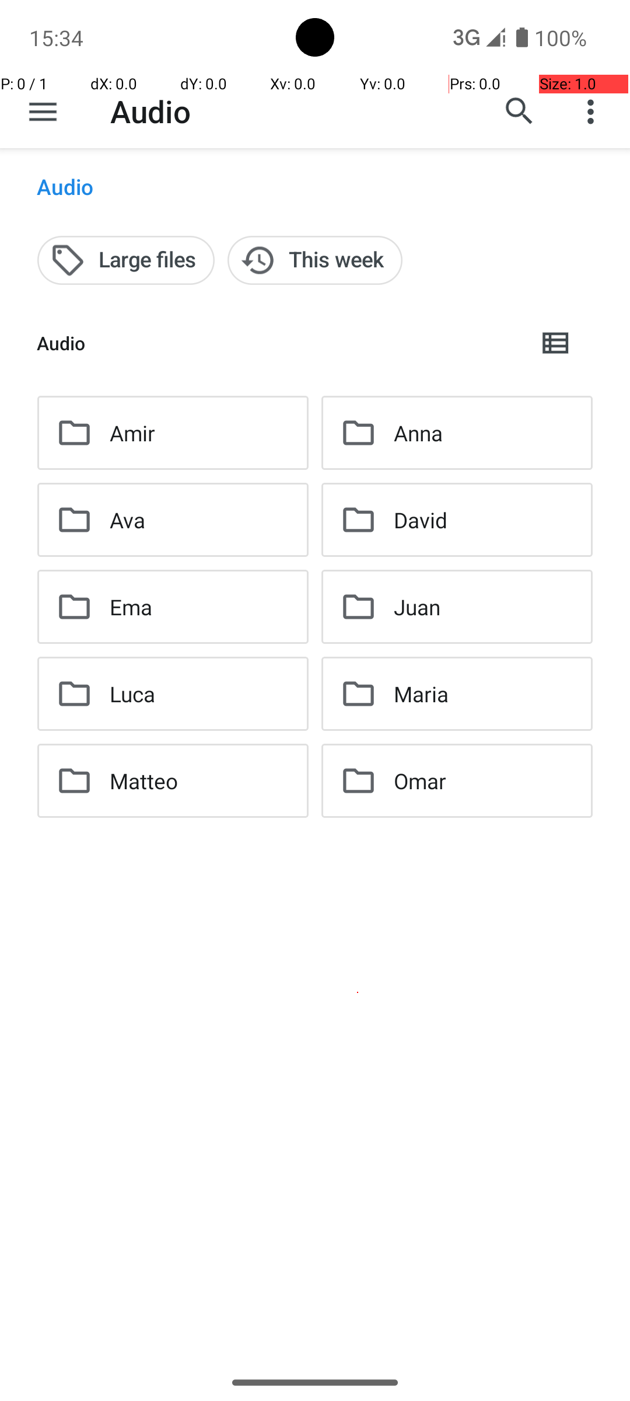 This screenshot has height=1401, width=630. Describe the element at coordinates (421, 520) in the screenshot. I see `David` at that location.